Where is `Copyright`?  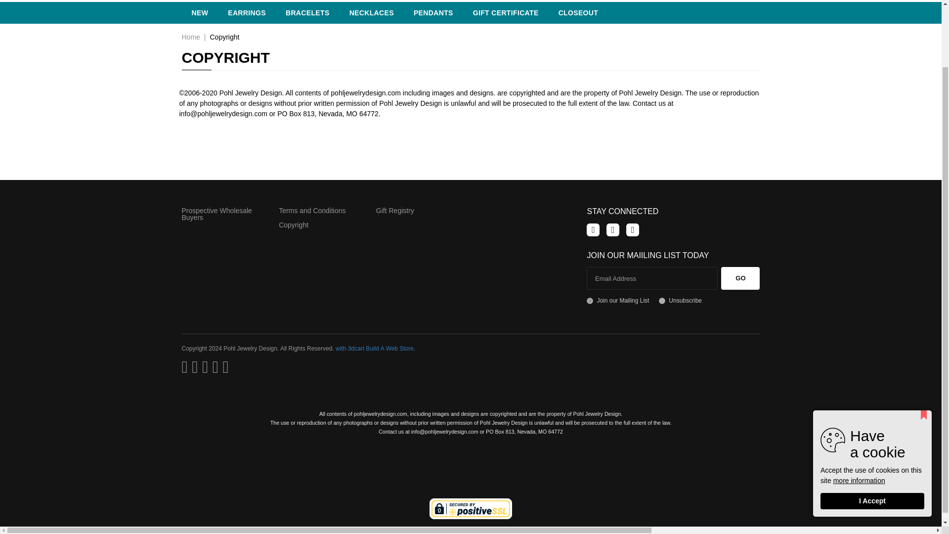
Copyright is located at coordinates (224, 37).